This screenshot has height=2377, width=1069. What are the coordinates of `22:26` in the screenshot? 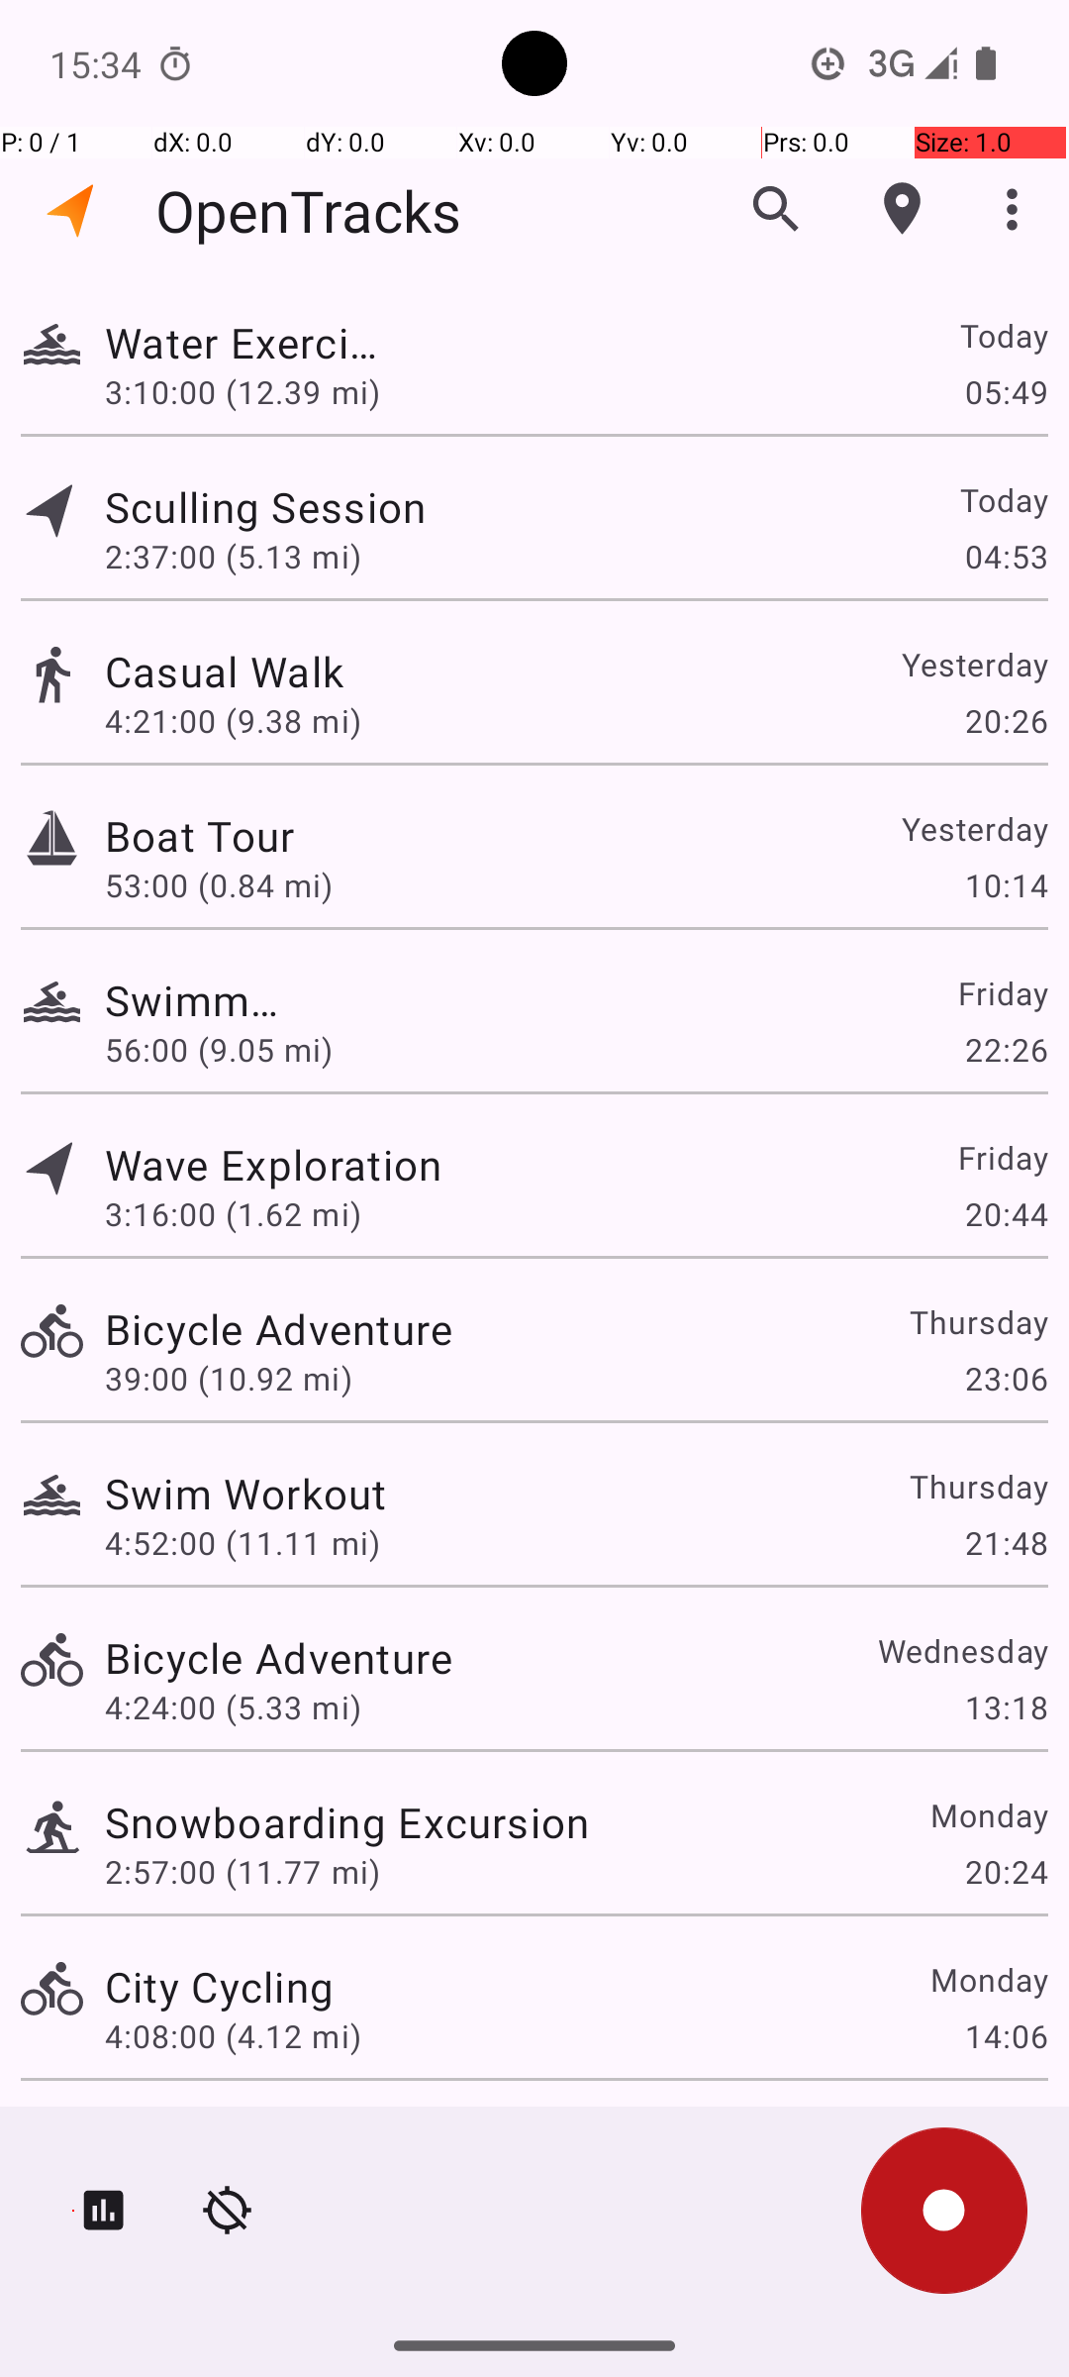 It's located at (1006, 1050).